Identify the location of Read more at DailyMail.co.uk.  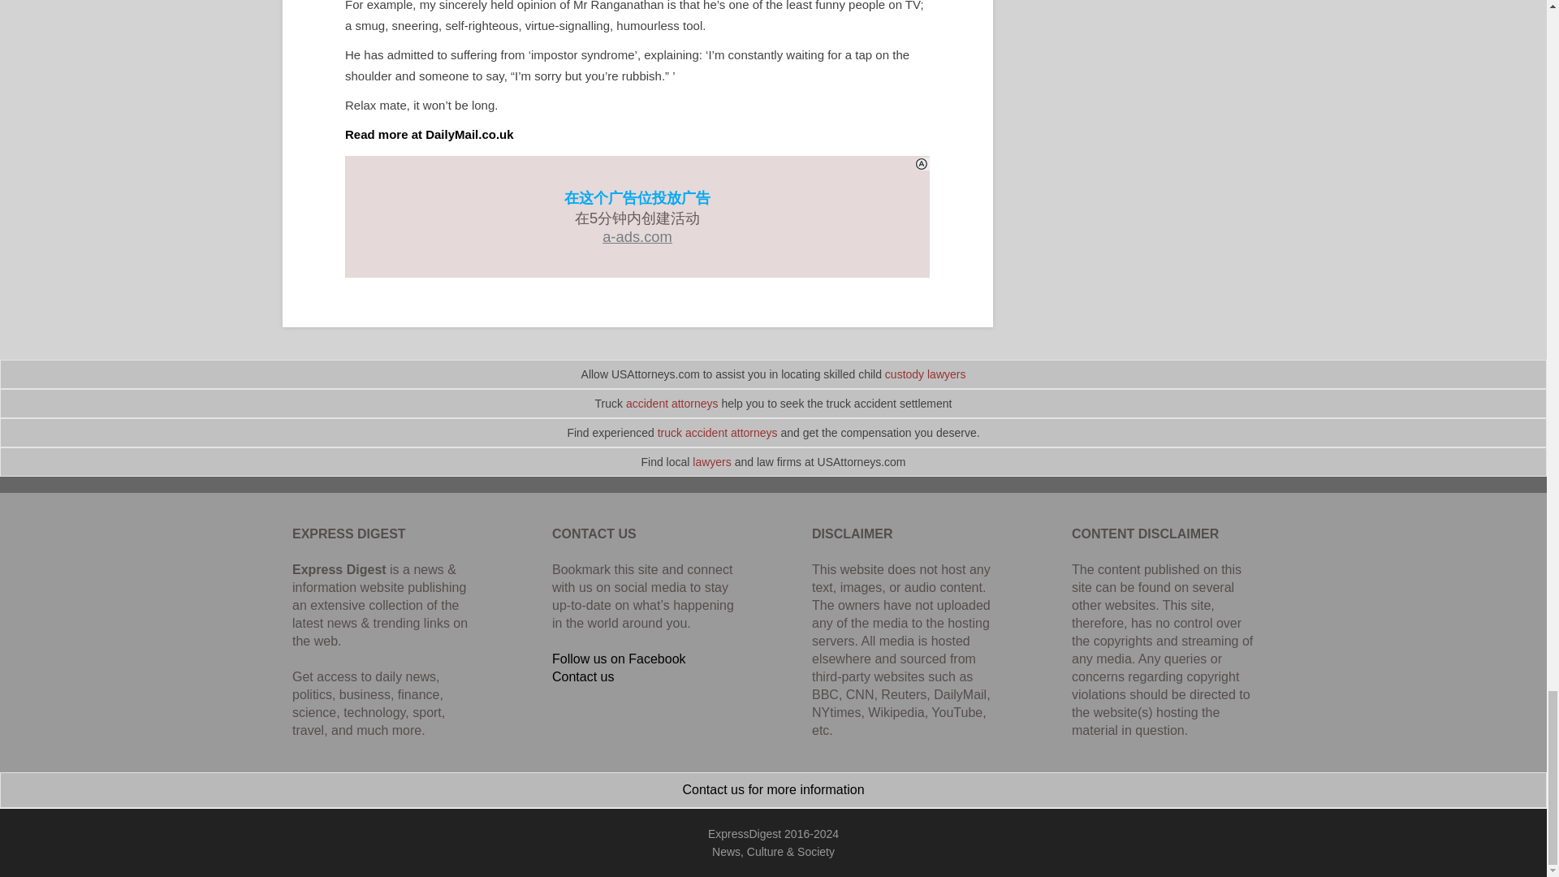
(429, 133).